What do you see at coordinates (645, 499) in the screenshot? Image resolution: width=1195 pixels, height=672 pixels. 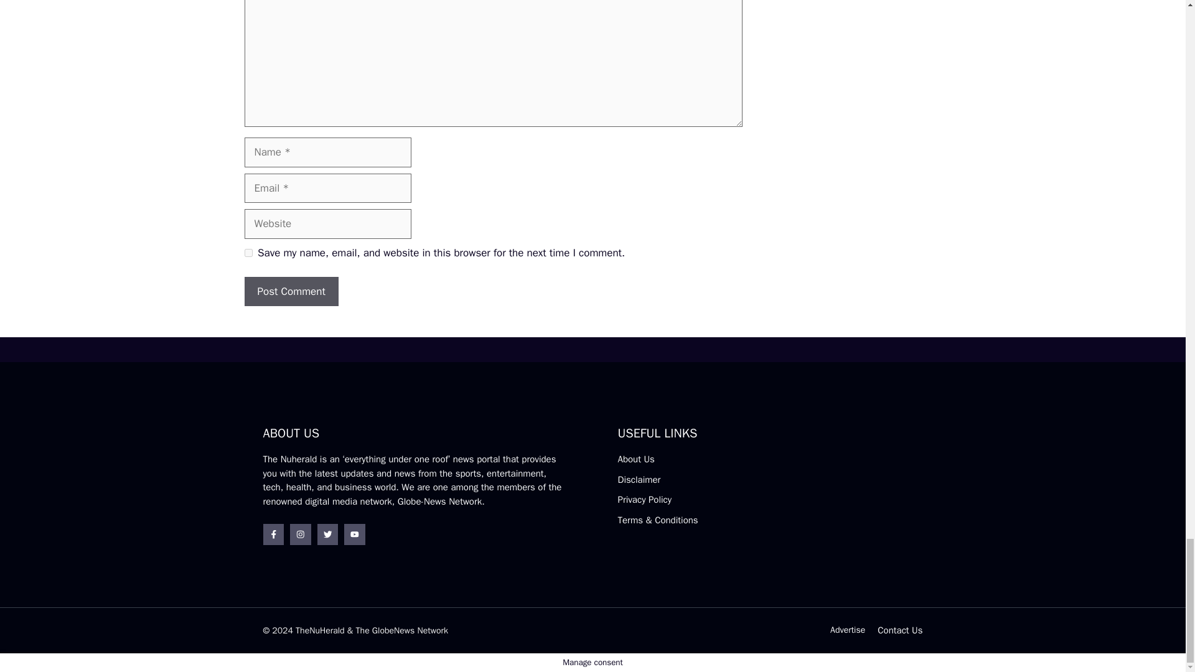 I see `Privacy Policy` at bounding box center [645, 499].